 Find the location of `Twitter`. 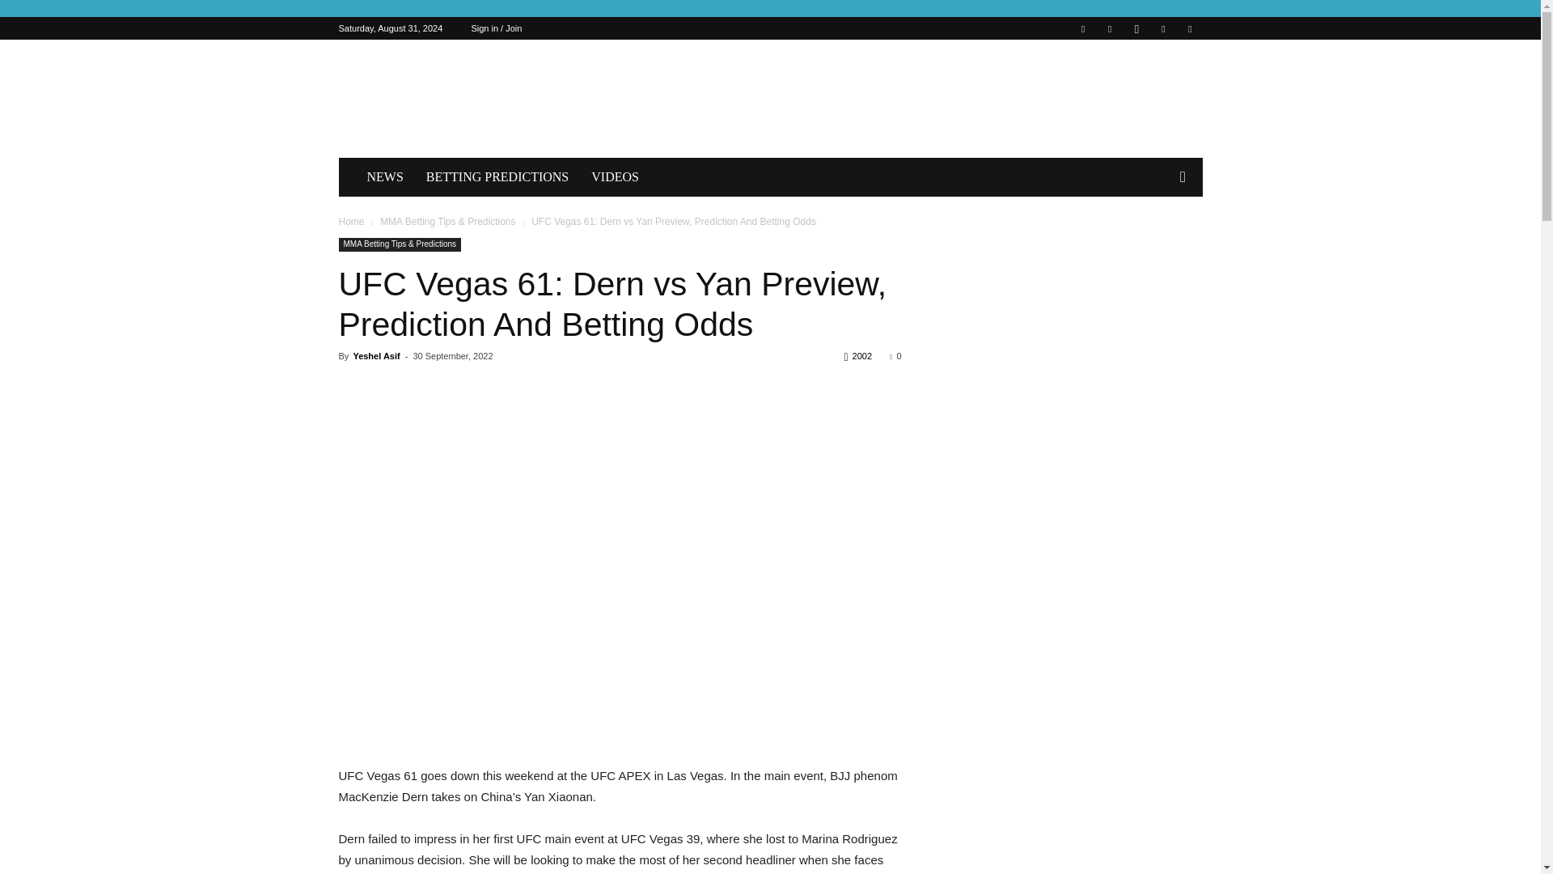

Twitter is located at coordinates (1163, 28).